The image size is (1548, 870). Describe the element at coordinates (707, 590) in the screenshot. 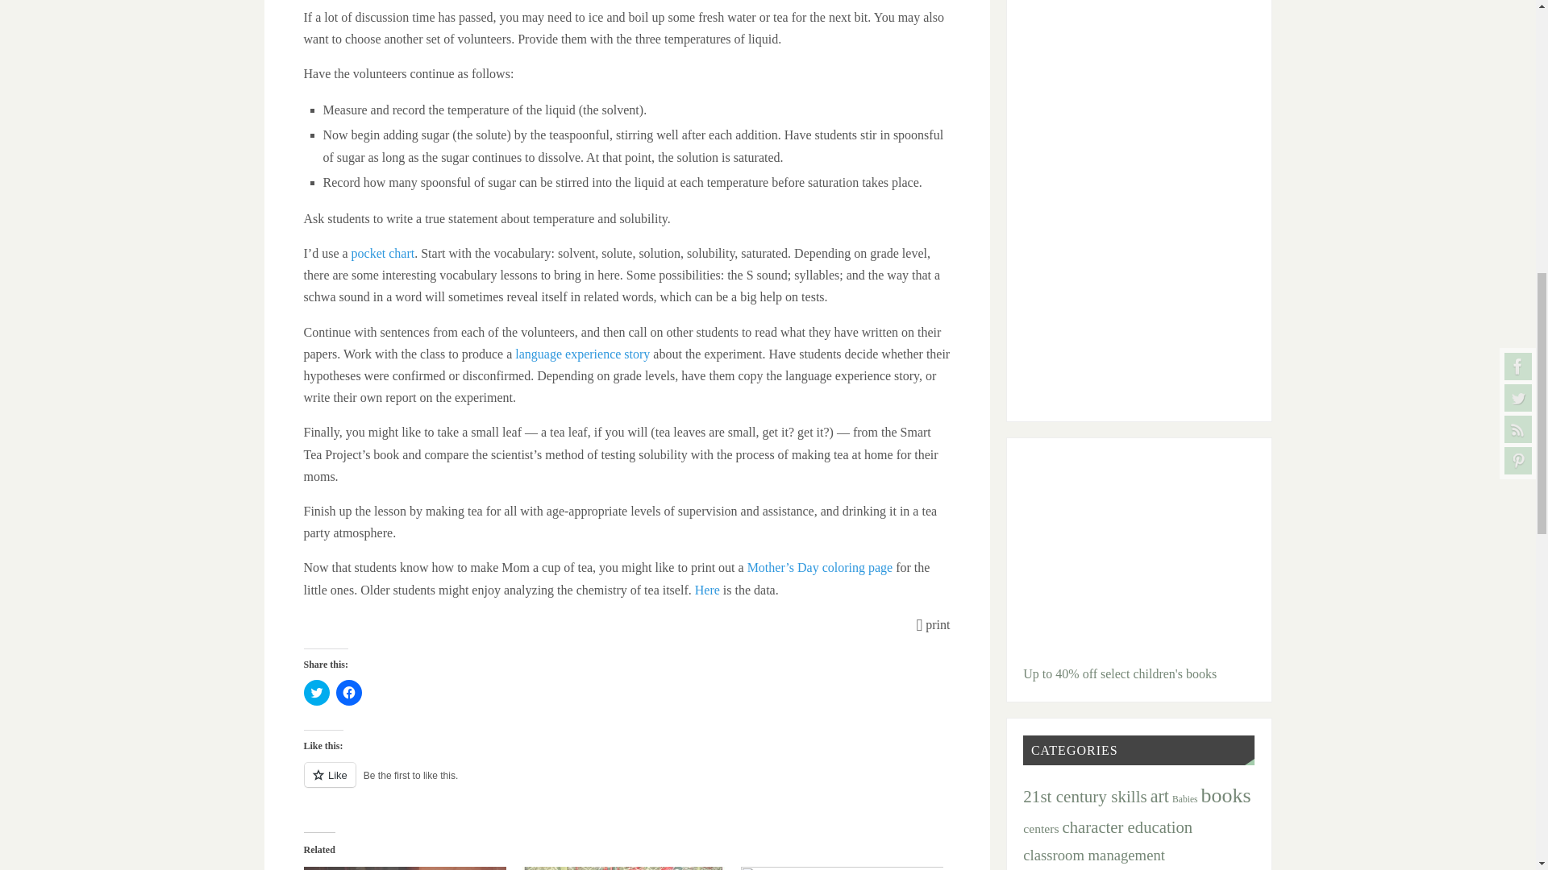

I see `Here` at that location.